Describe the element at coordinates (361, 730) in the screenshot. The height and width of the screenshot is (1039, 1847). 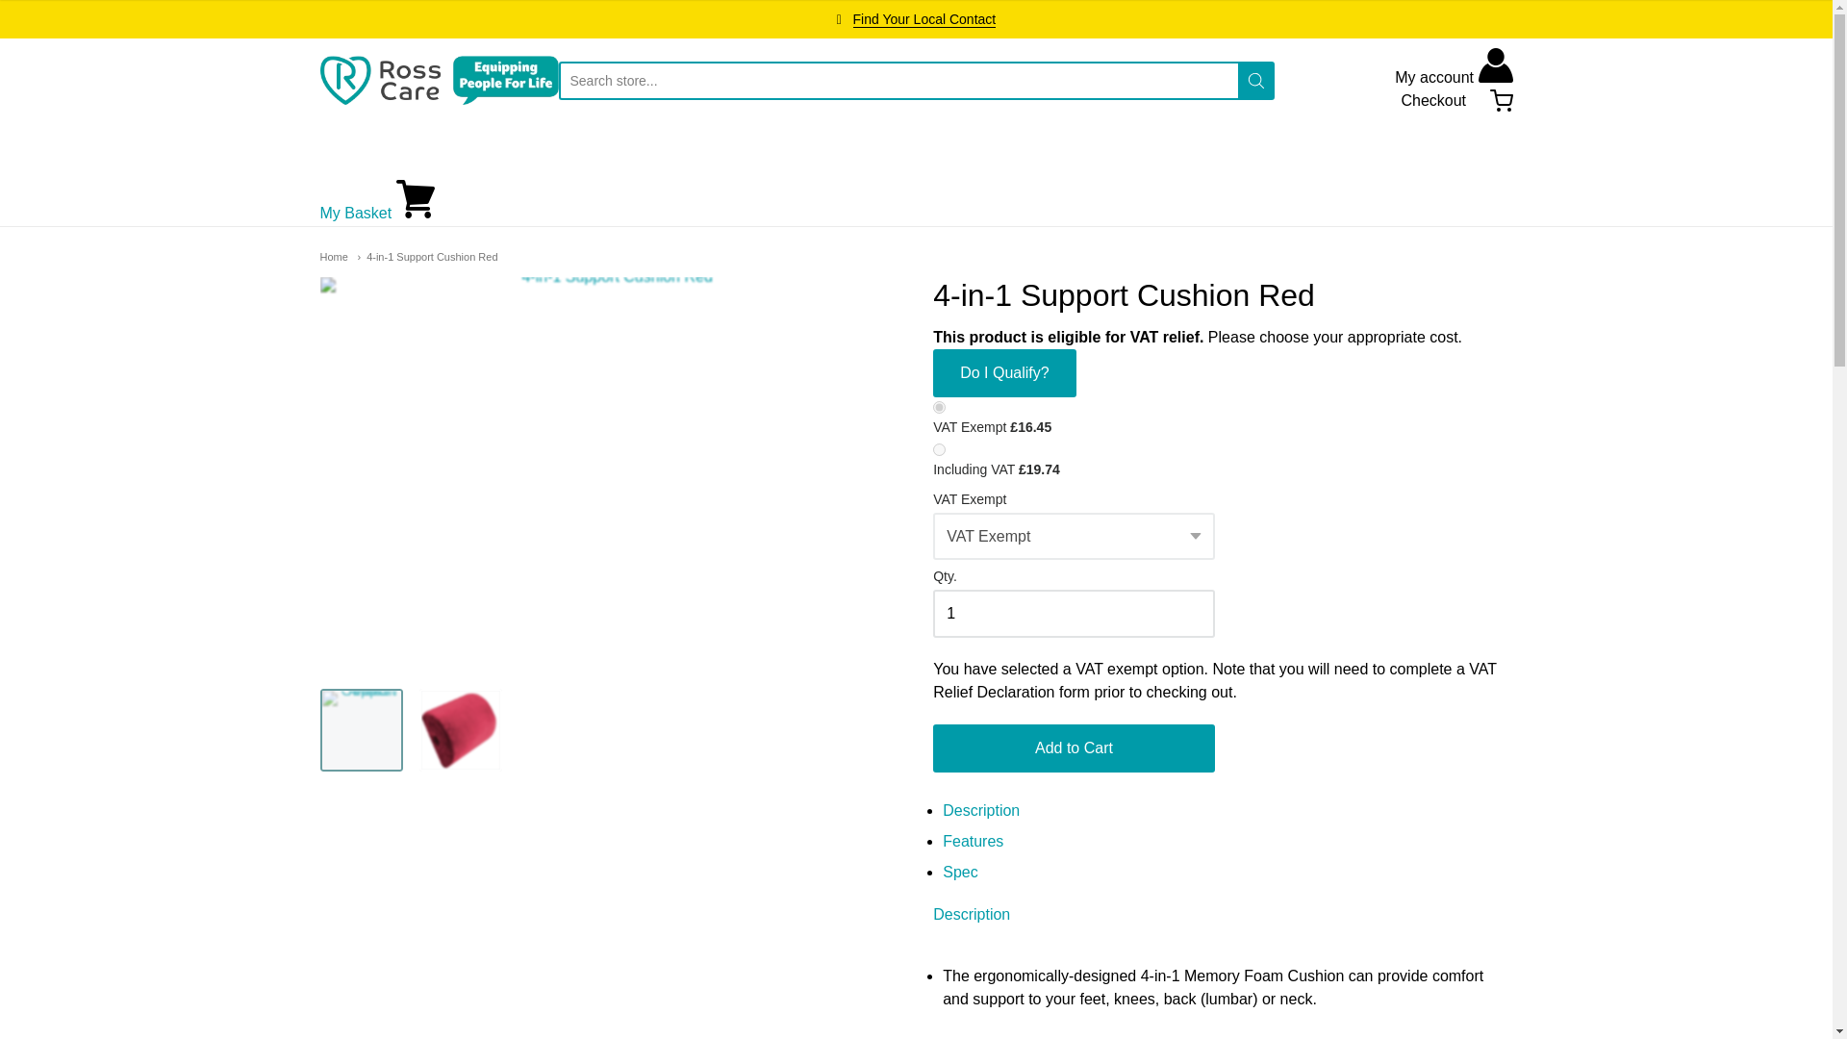
I see `4-in-1 Support Cushion Red` at that location.